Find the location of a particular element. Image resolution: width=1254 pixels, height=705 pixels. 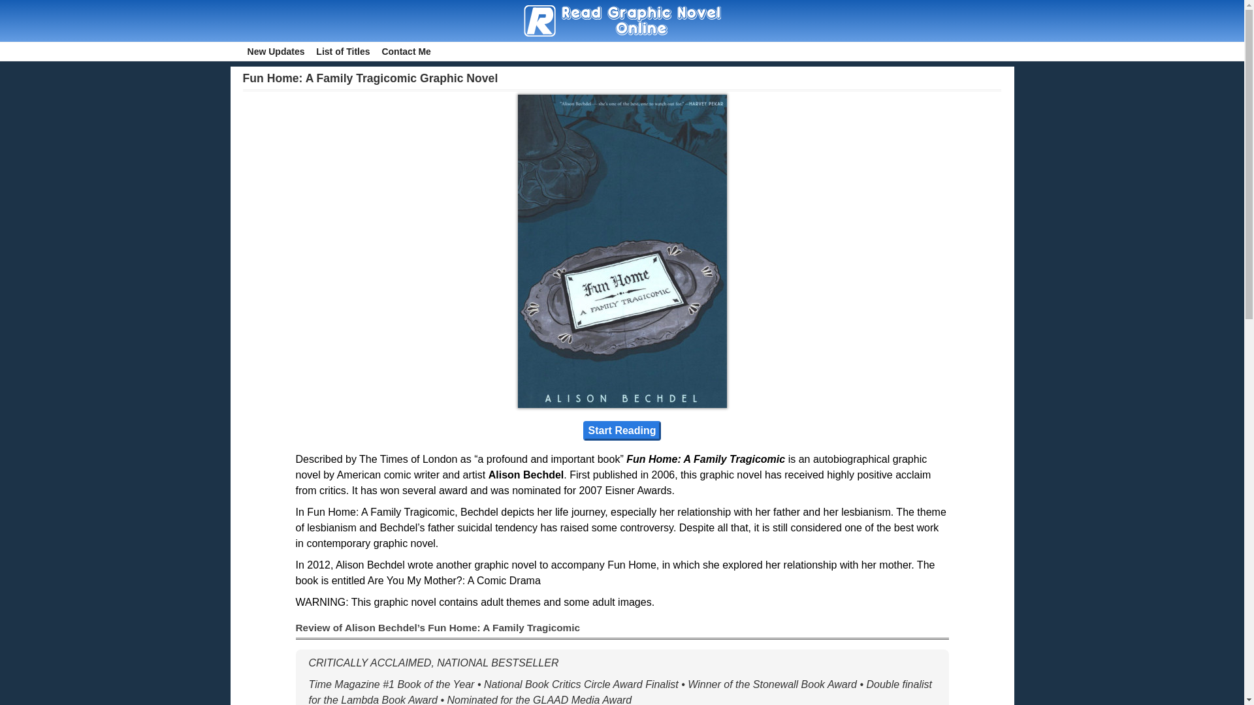

Start Reading is located at coordinates (622, 431).